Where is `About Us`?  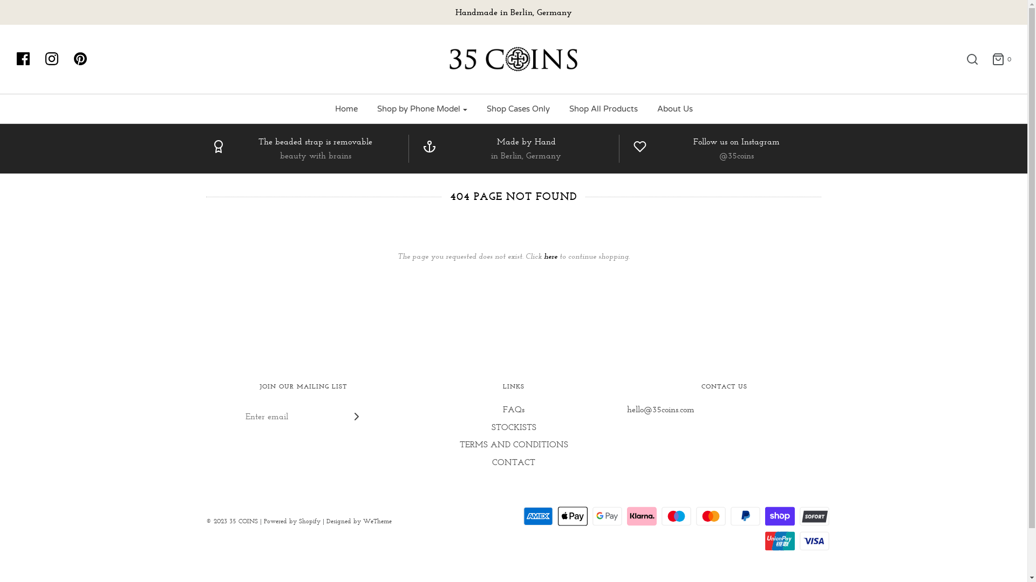 About Us is located at coordinates (674, 109).